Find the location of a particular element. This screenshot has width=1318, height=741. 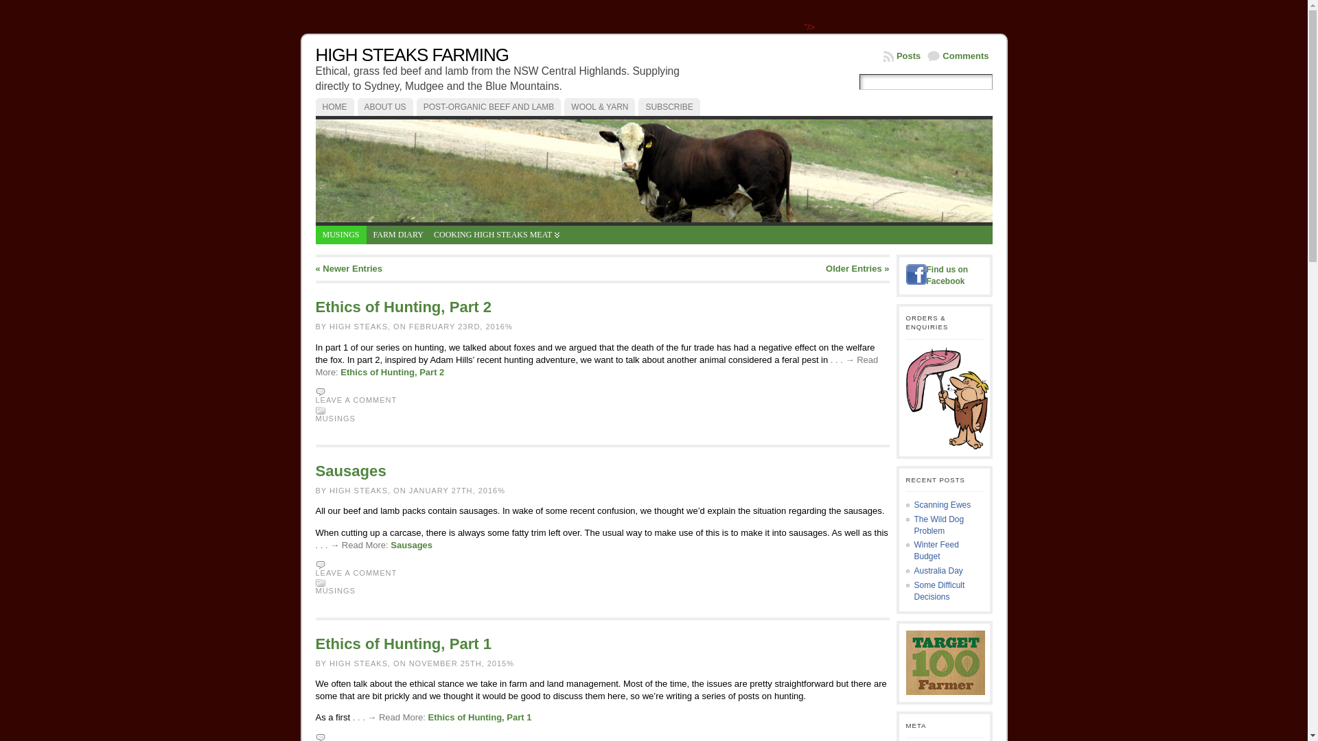

MUSINGS is located at coordinates (341, 235).